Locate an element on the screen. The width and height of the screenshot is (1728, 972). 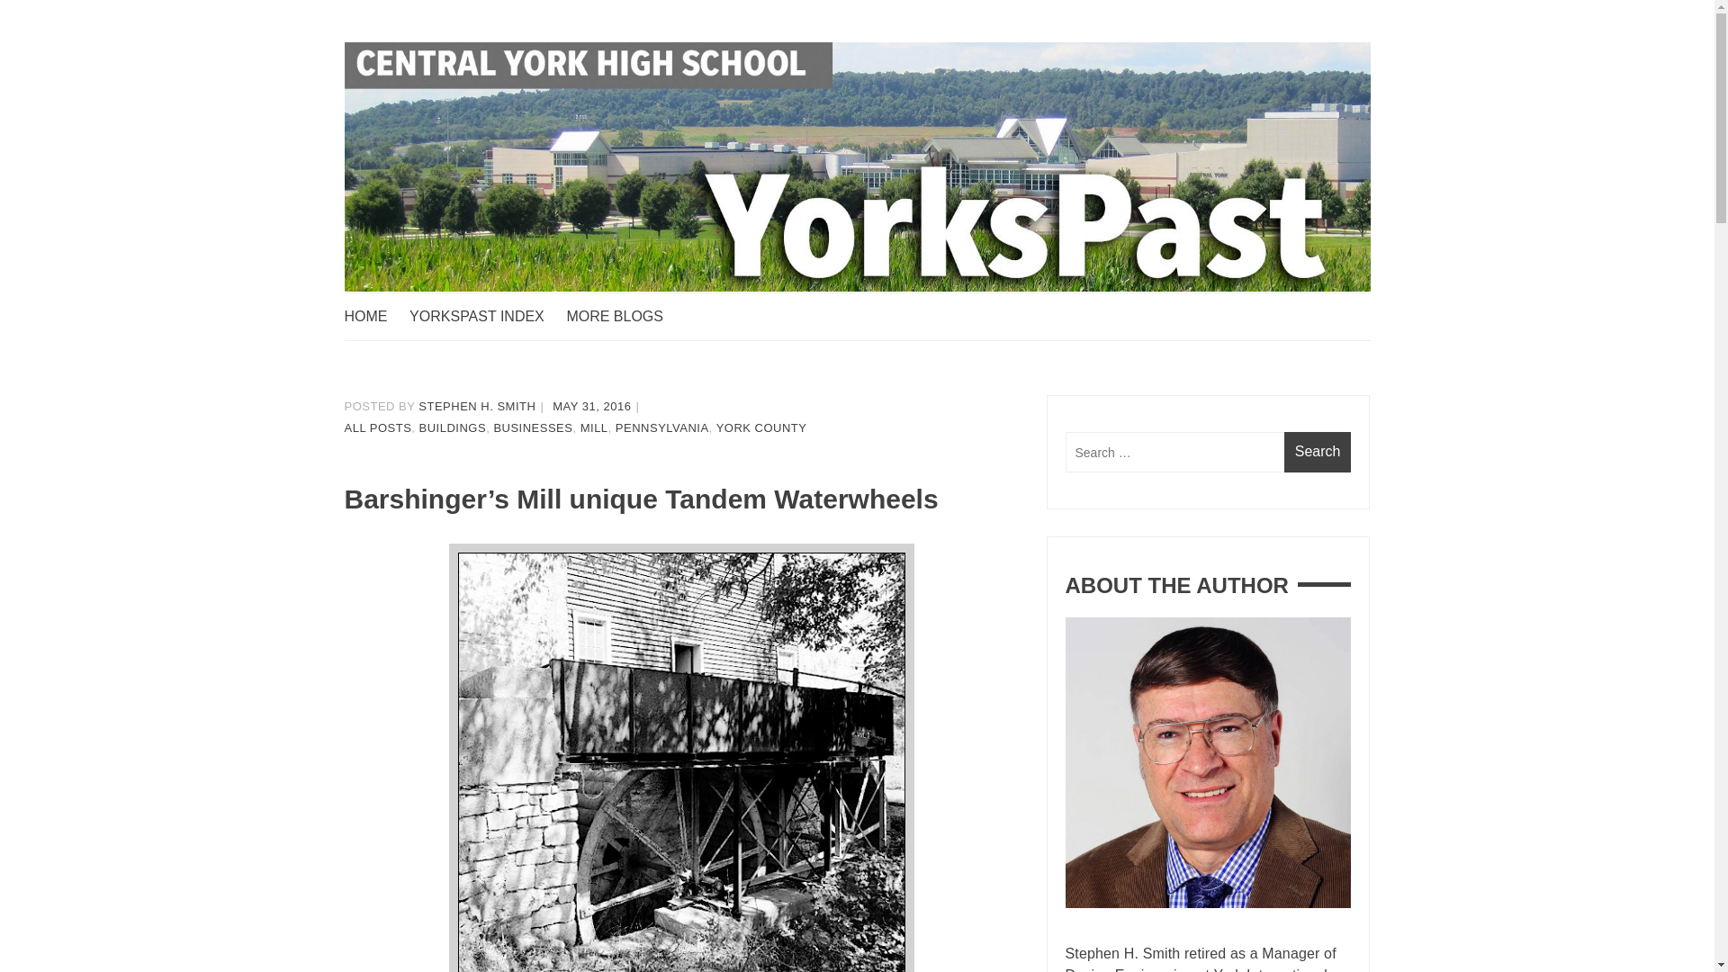
Search is located at coordinates (1318, 452).